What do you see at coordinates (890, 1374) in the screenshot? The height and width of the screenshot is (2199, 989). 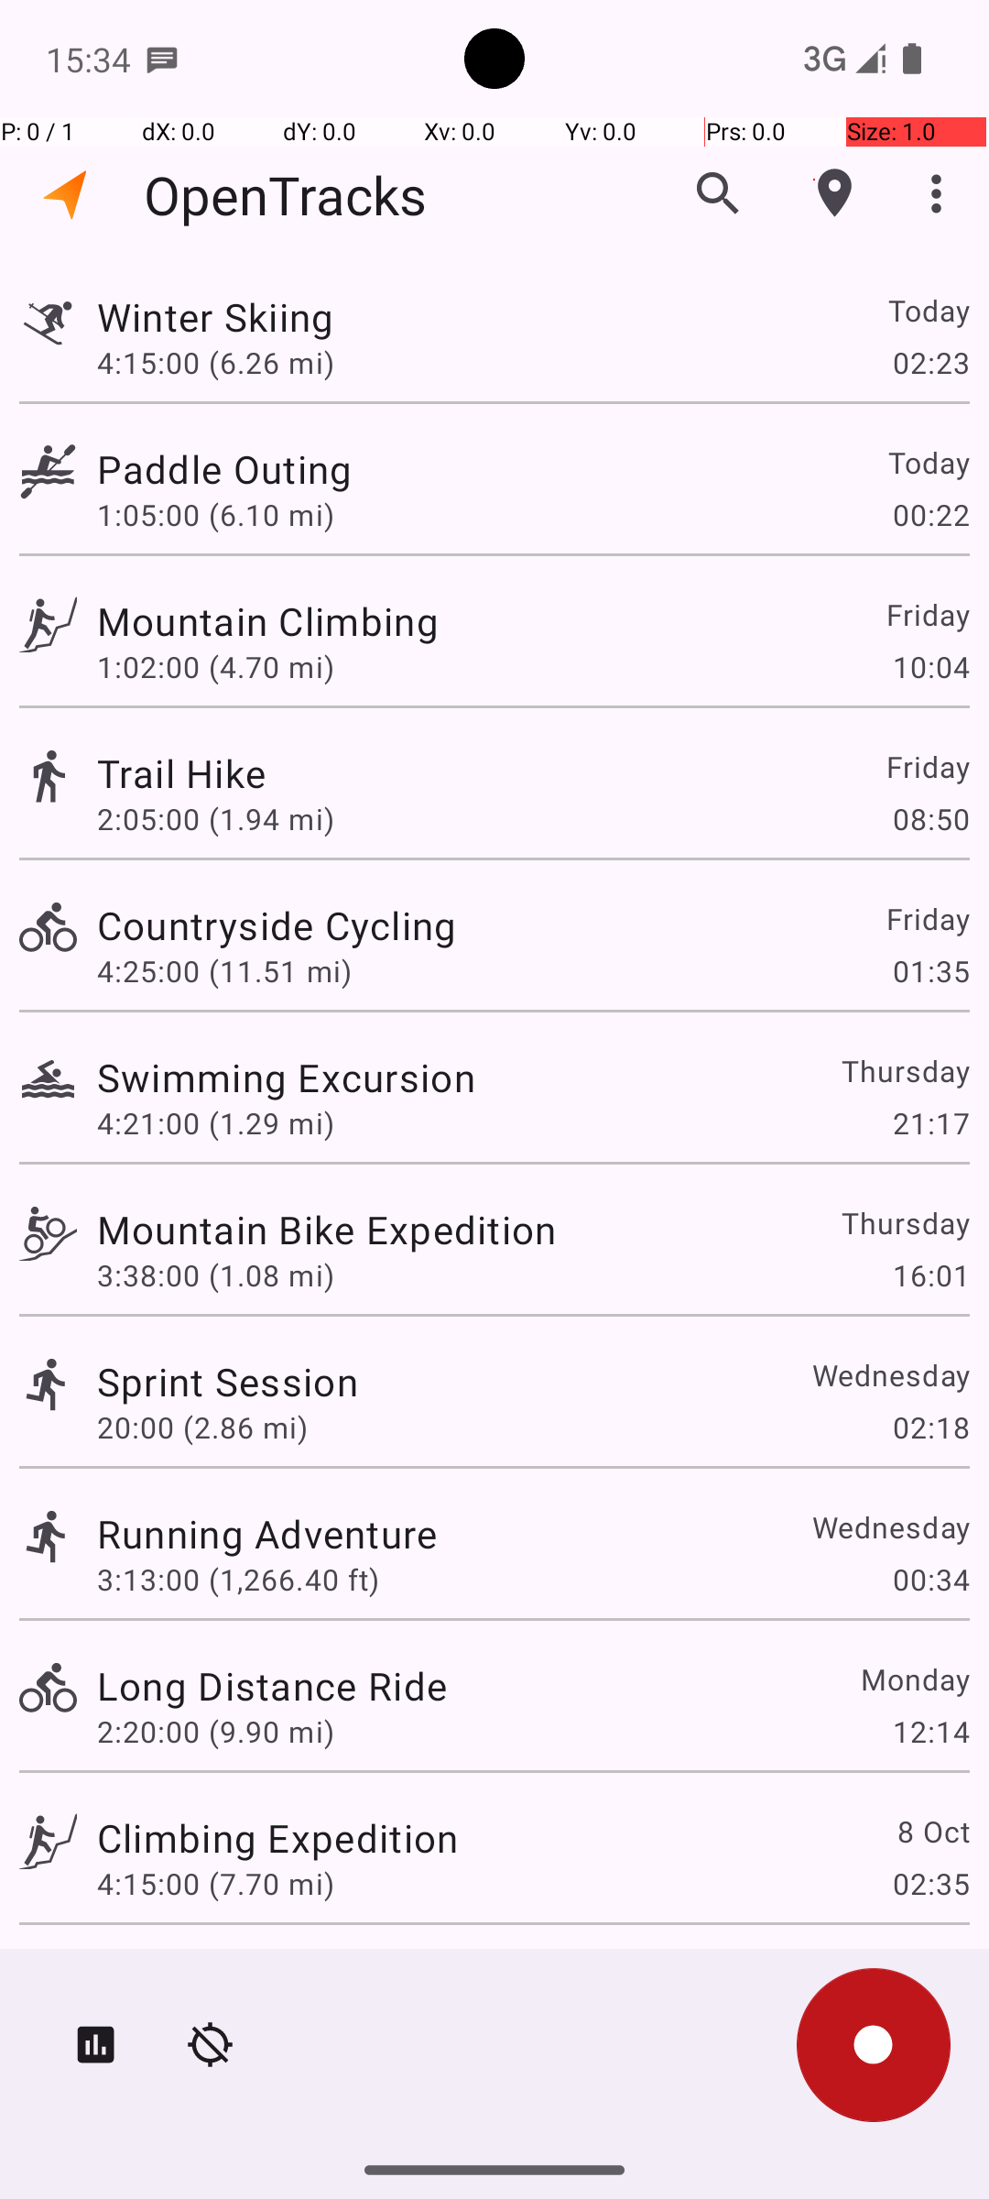 I see `Wednesday` at bounding box center [890, 1374].